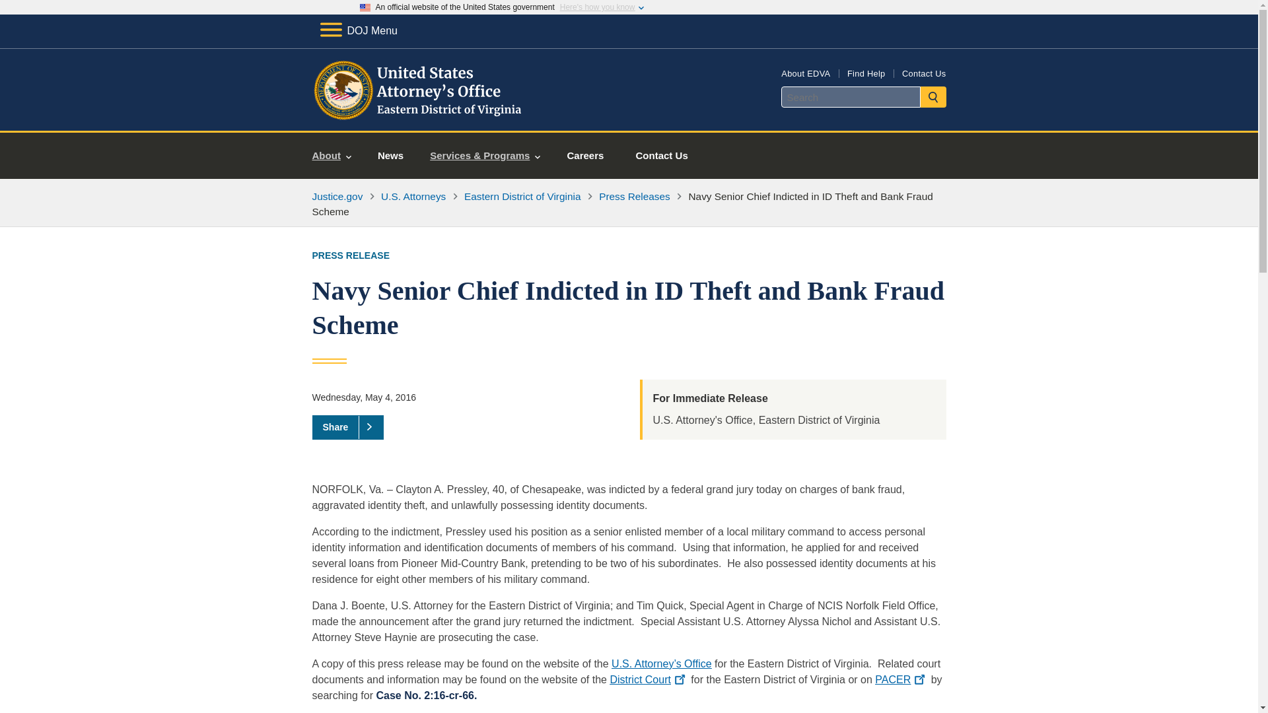 This screenshot has width=1268, height=713. Describe the element at coordinates (347, 426) in the screenshot. I see `Share` at that location.